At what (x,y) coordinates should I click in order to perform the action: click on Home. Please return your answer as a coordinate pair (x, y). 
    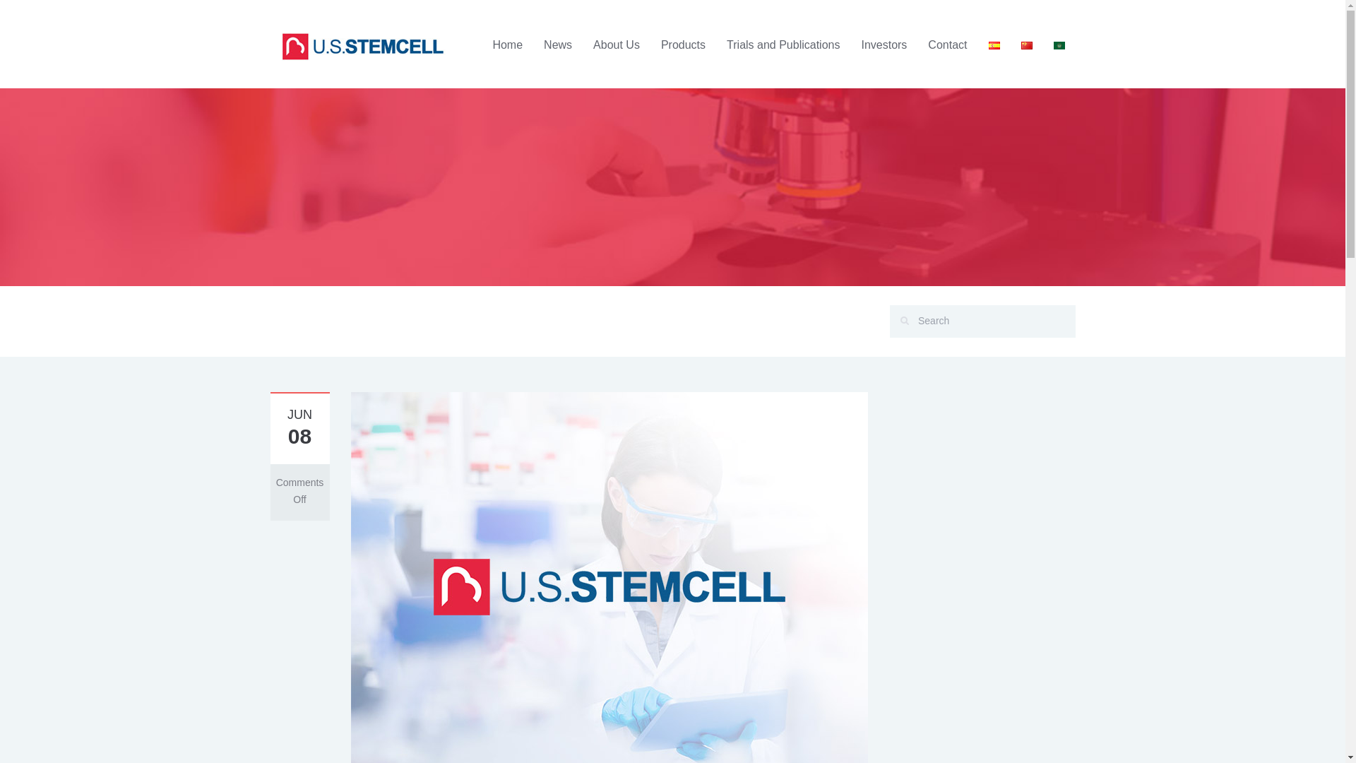
    Looking at the image, I should click on (507, 45).